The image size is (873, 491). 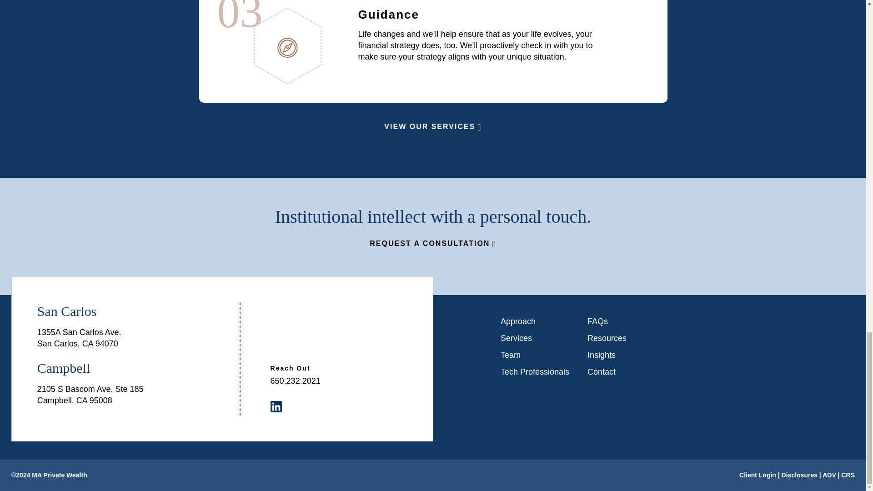 What do you see at coordinates (622, 321) in the screenshot?
I see `FAQs` at bounding box center [622, 321].